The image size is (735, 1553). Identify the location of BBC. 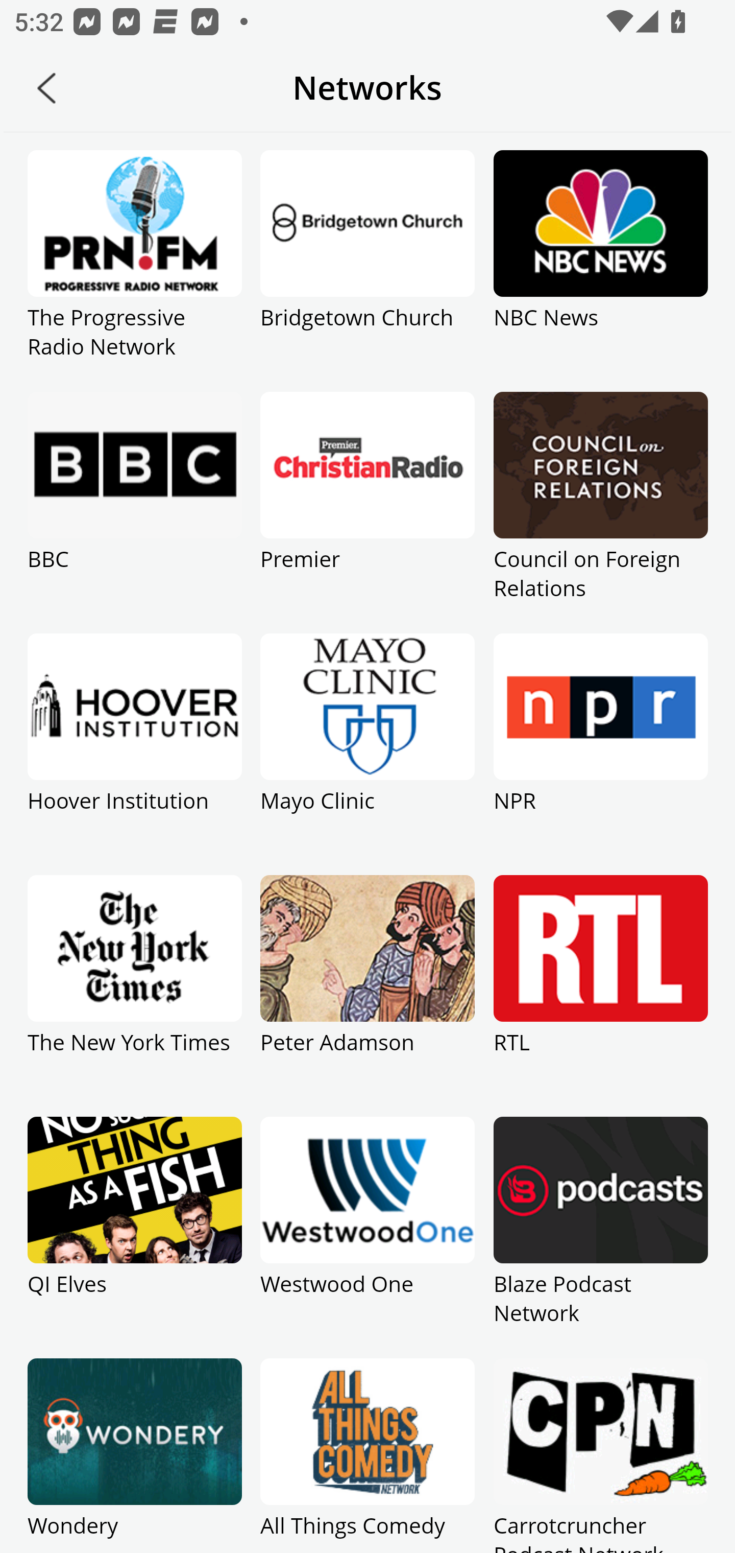
(134, 512).